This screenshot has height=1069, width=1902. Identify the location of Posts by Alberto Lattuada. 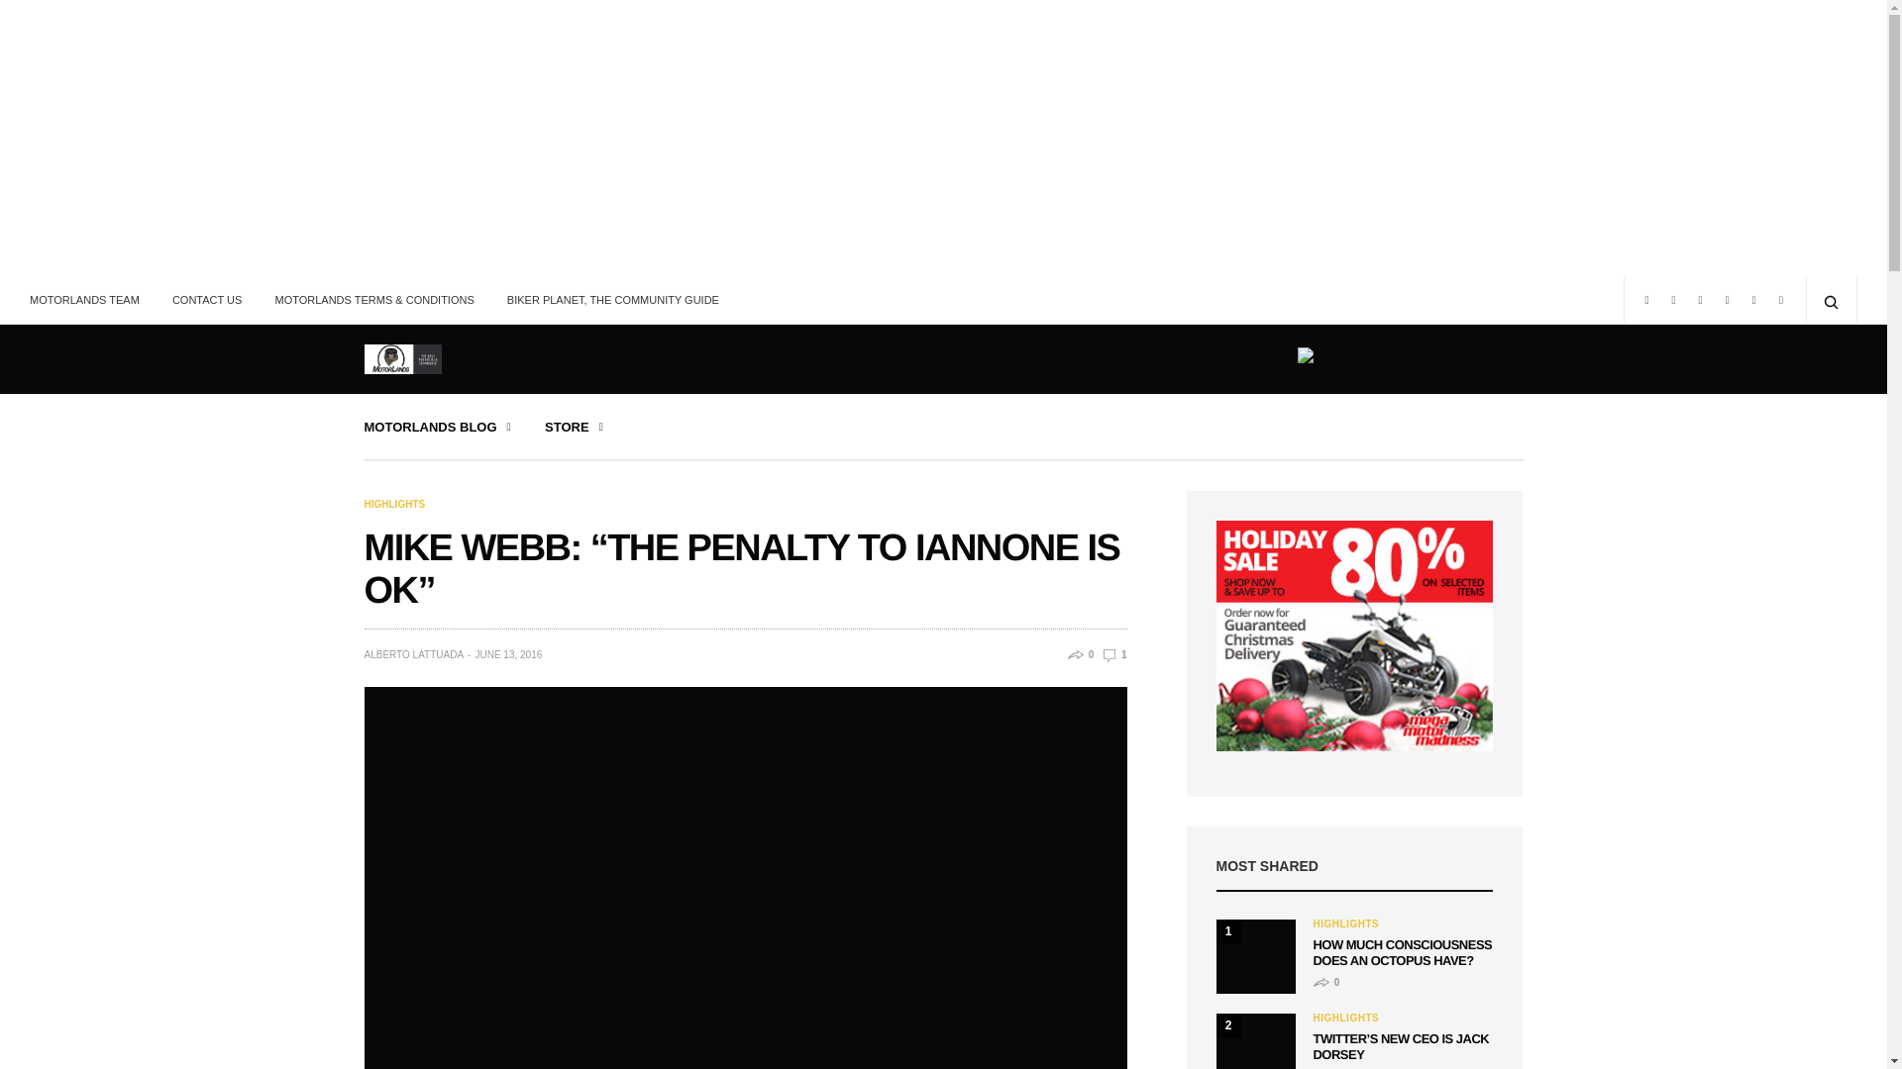
(414, 654).